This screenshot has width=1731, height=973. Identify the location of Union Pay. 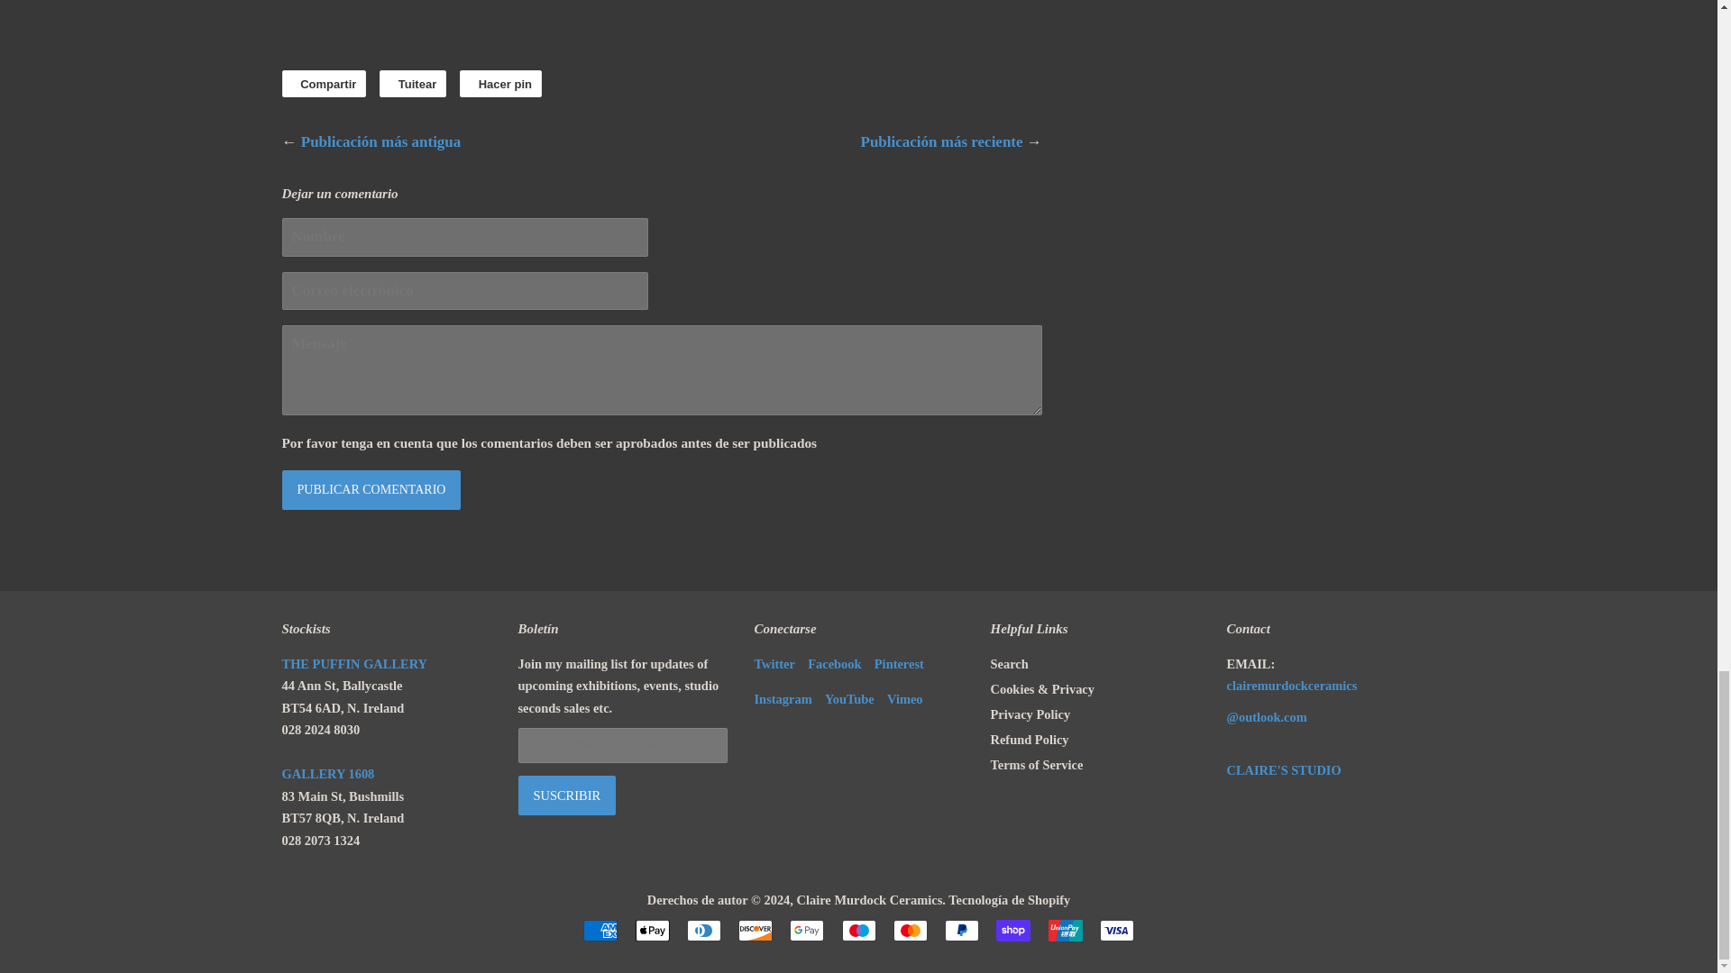
(1064, 930).